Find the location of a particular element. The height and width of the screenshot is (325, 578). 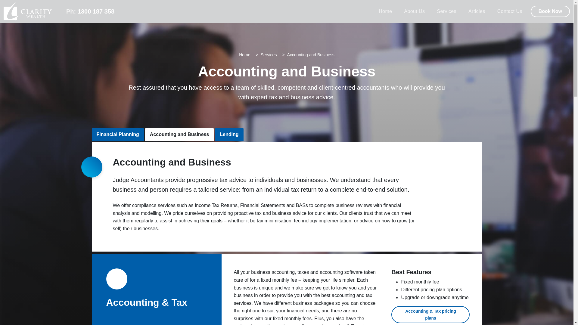

1300 187 358 is located at coordinates (96, 11).